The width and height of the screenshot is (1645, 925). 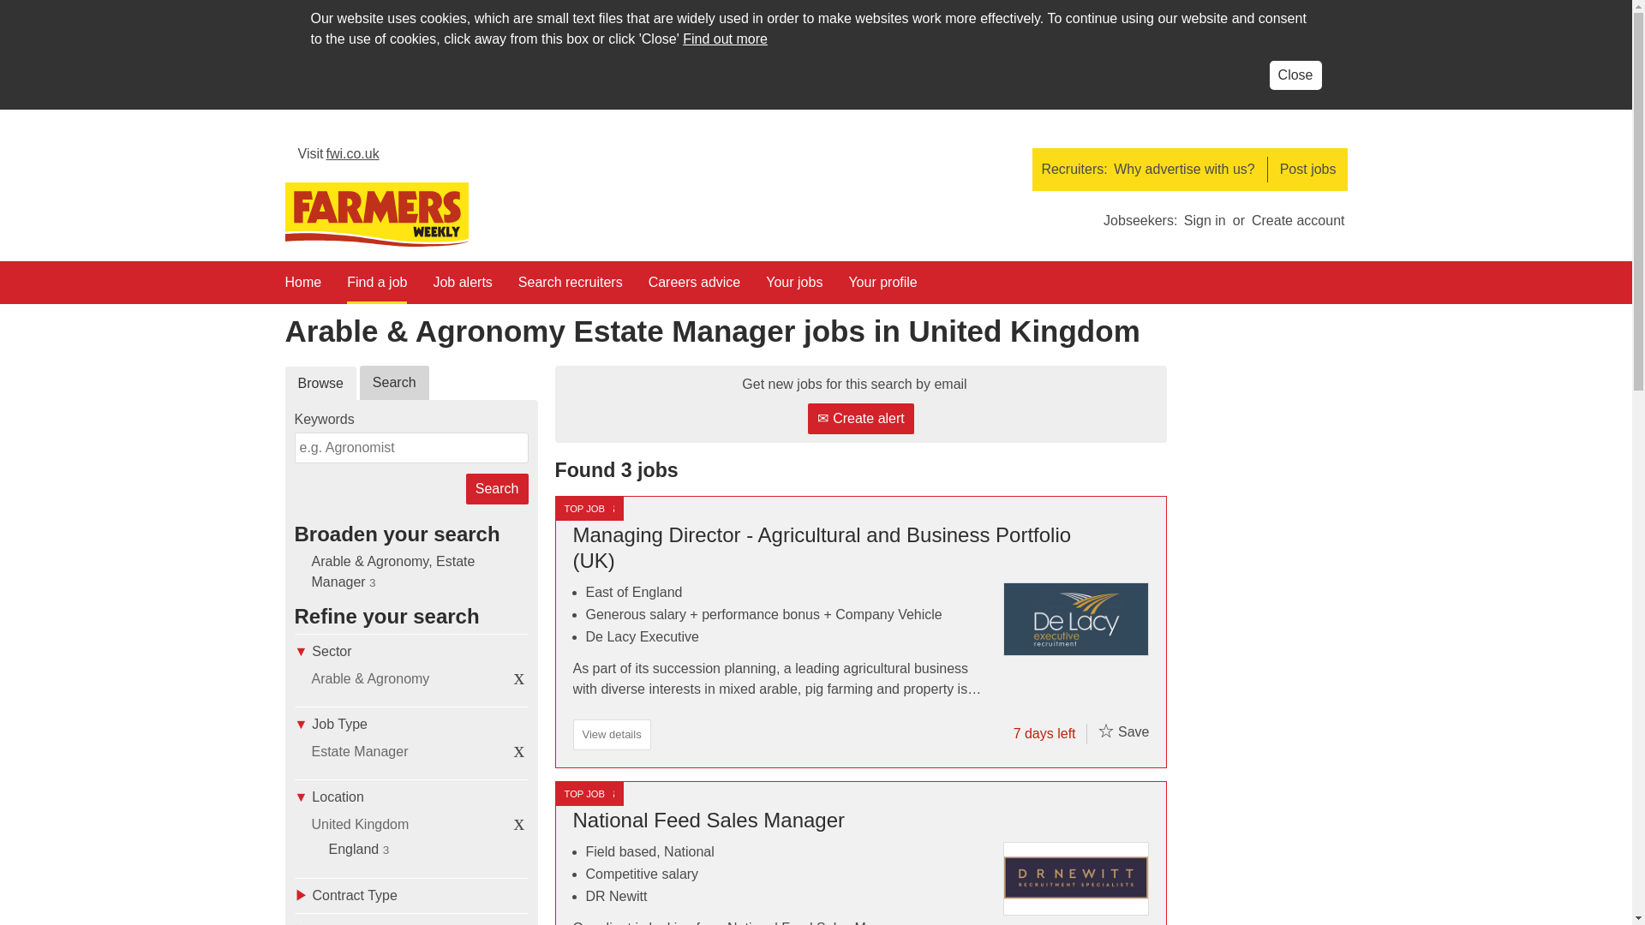 What do you see at coordinates (571, 288) in the screenshot?
I see `Search recruiters` at bounding box center [571, 288].